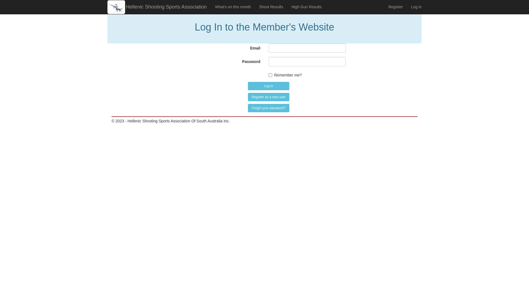 The width and height of the screenshot is (529, 297). Describe the element at coordinates (269, 108) in the screenshot. I see `Forgot your password?` at that location.